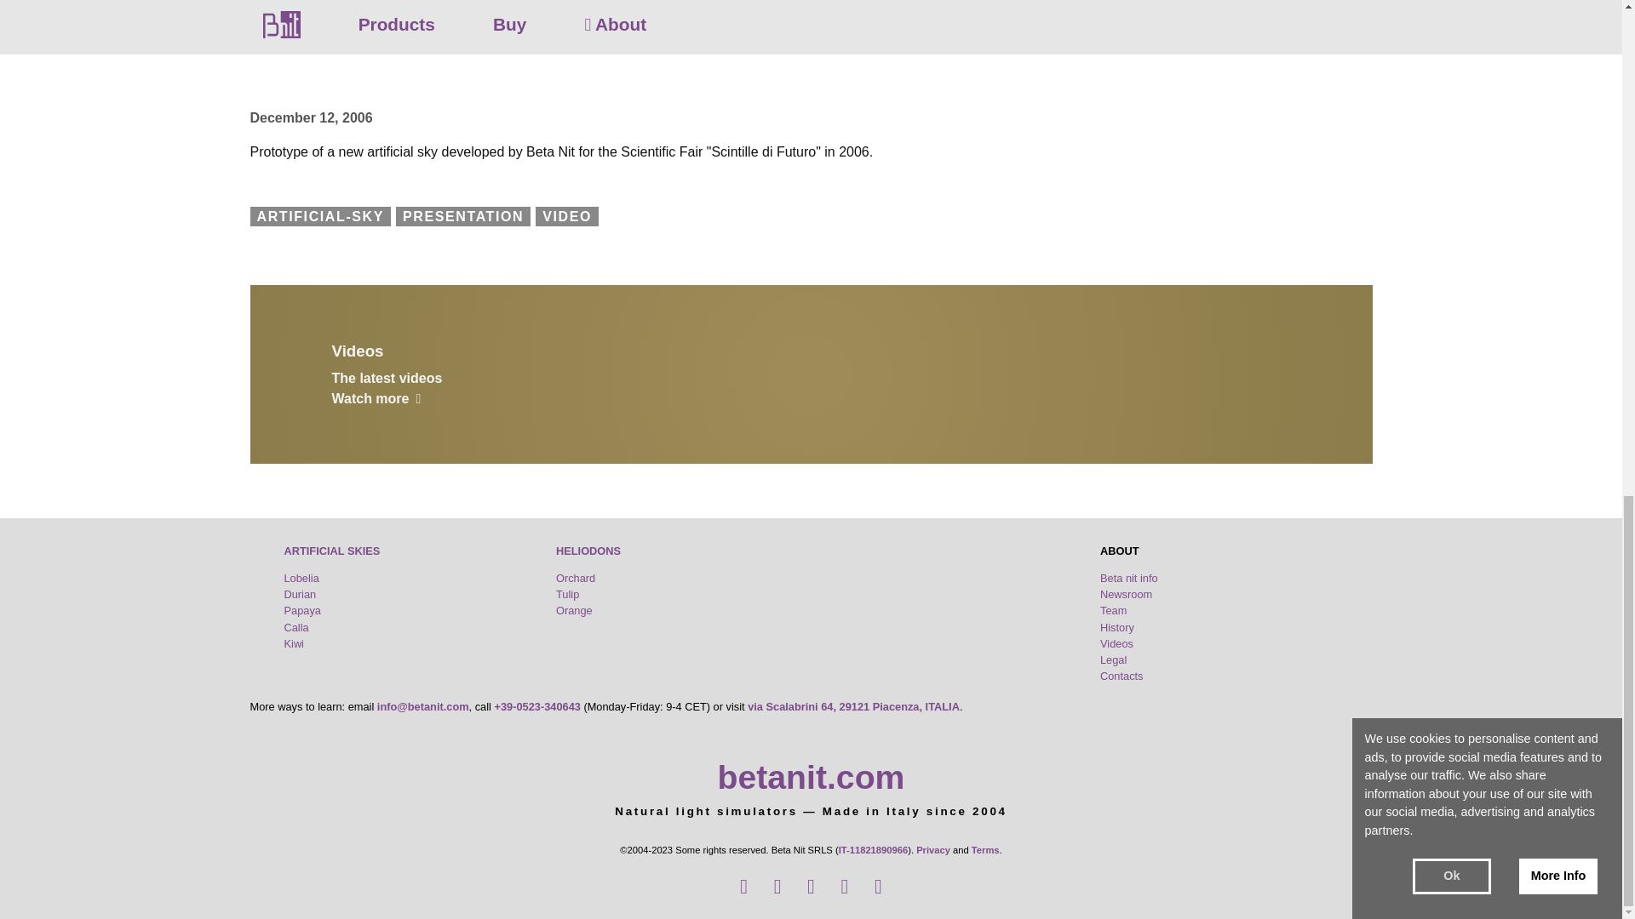  Describe the element at coordinates (302, 609) in the screenshot. I see `Papaya` at that location.